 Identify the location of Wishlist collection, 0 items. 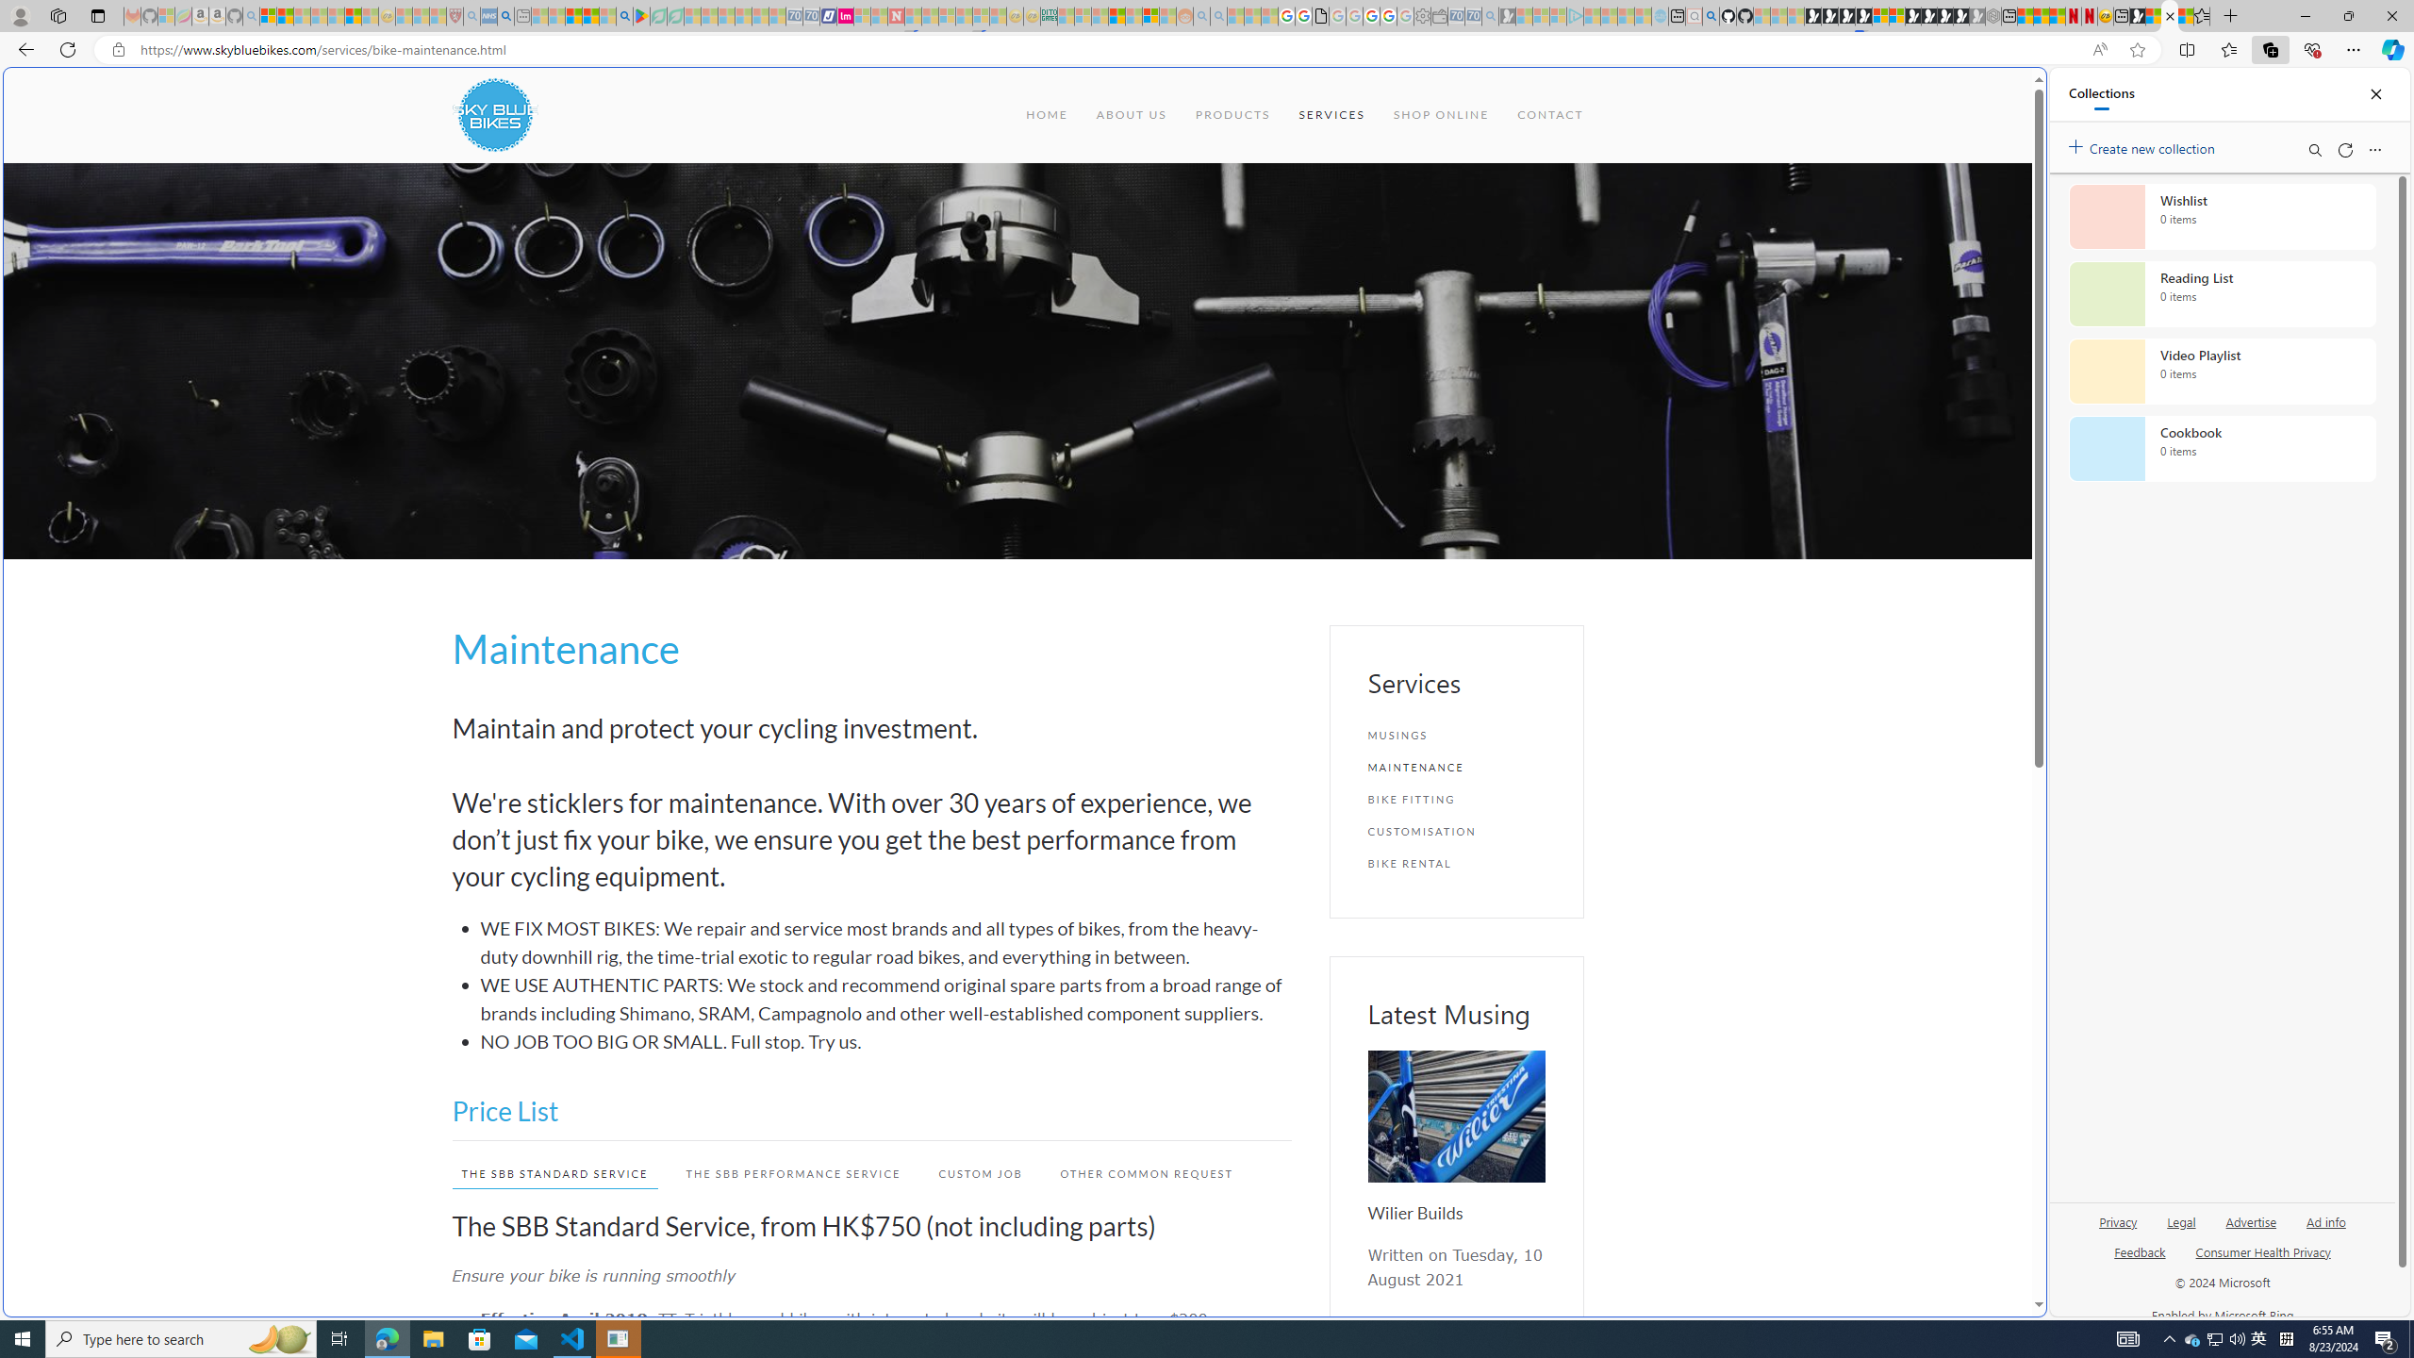
(2222, 216).